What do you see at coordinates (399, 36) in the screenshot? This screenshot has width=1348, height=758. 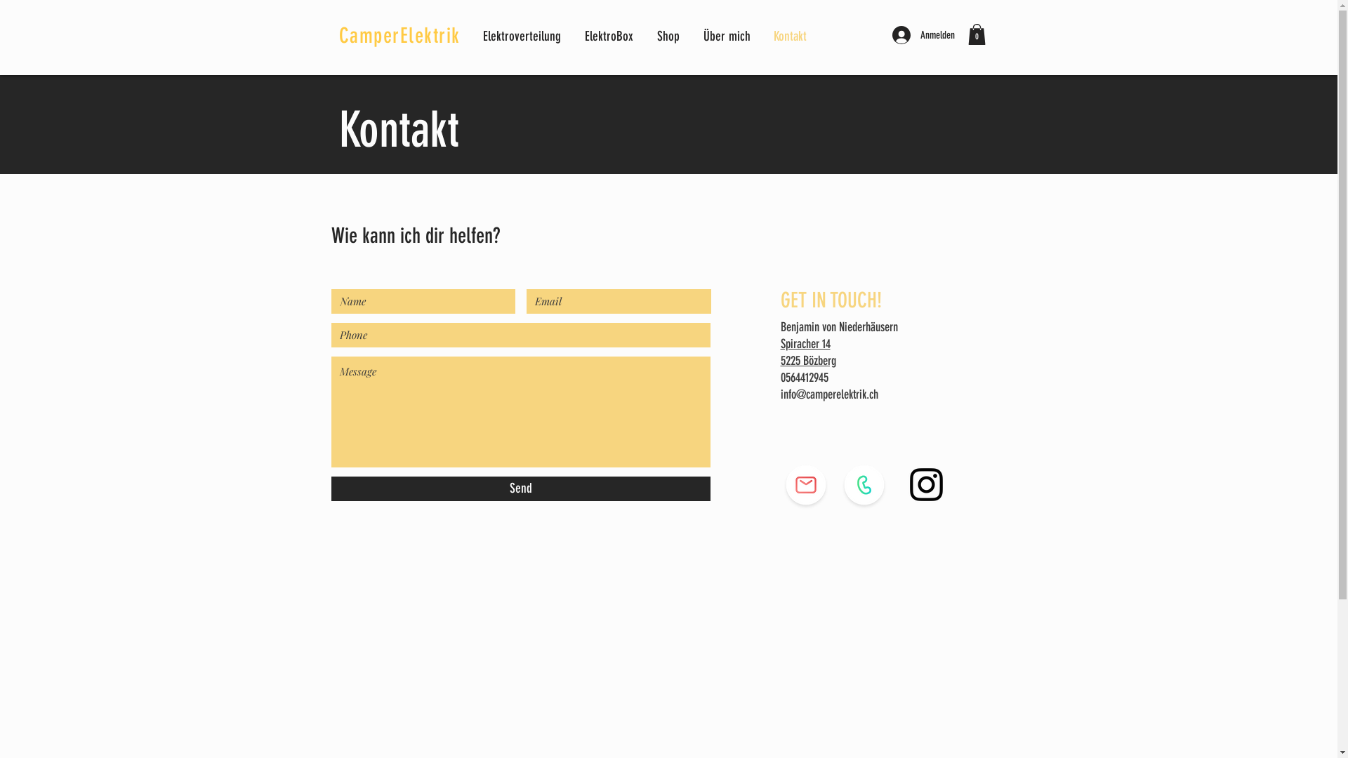 I see `CamperElektrik` at bounding box center [399, 36].